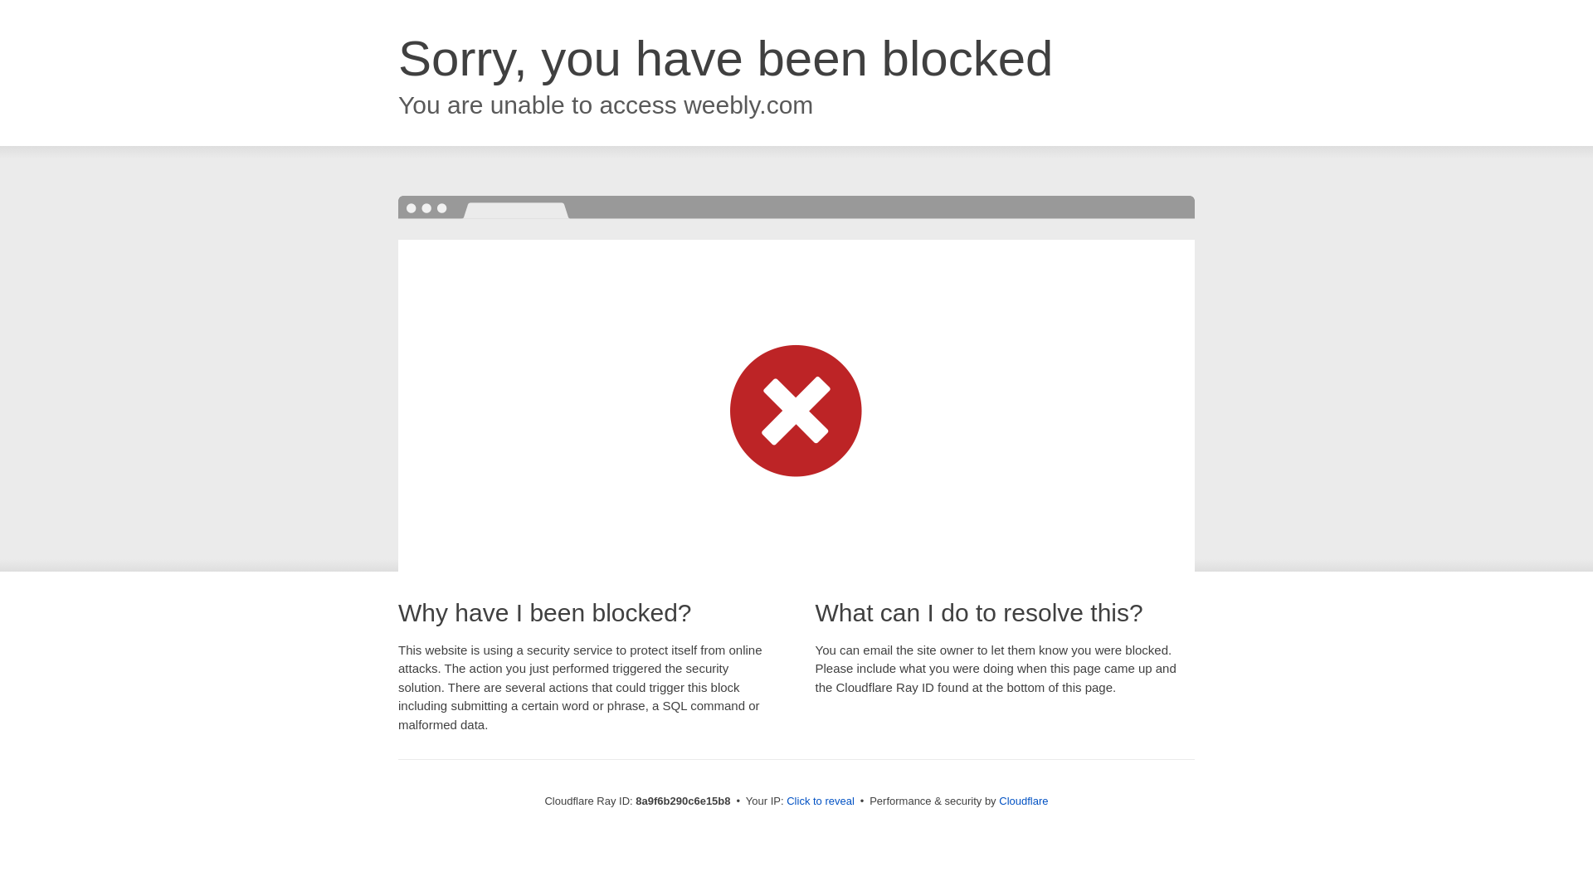 This screenshot has height=896, width=1593. Describe the element at coordinates (820, 801) in the screenshot. I see `Click to reveal` at that location.